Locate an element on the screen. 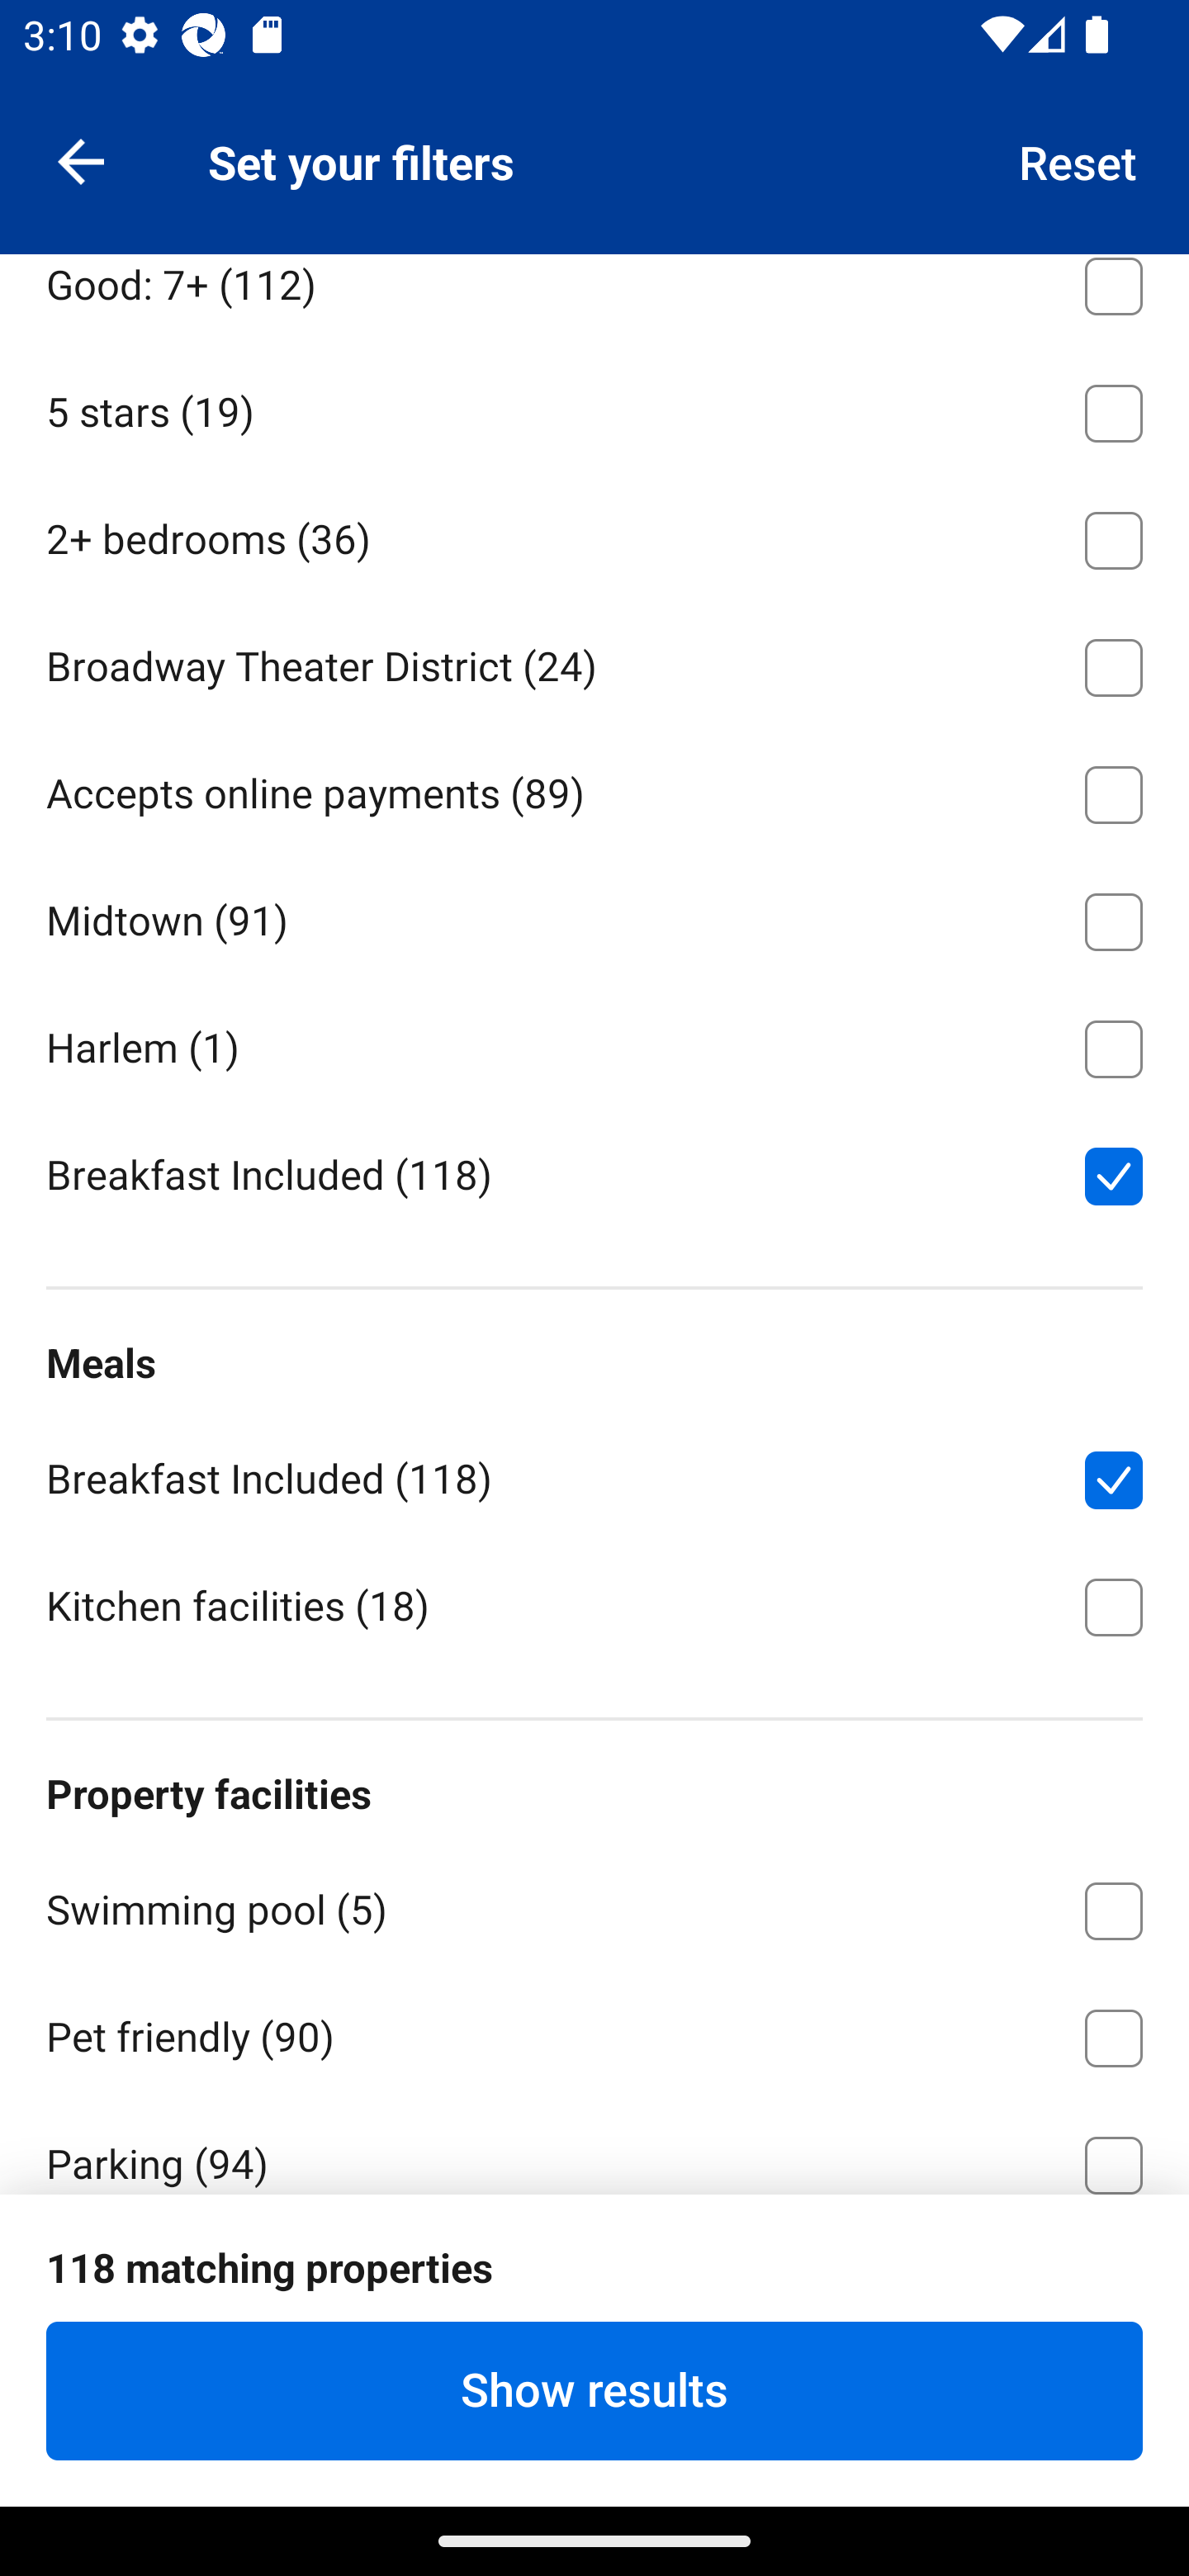 Image resolution: width=1189 pixels, height=2576 pixels. Free WiFi ⁦(102) is located at coordinates (594, 2285).